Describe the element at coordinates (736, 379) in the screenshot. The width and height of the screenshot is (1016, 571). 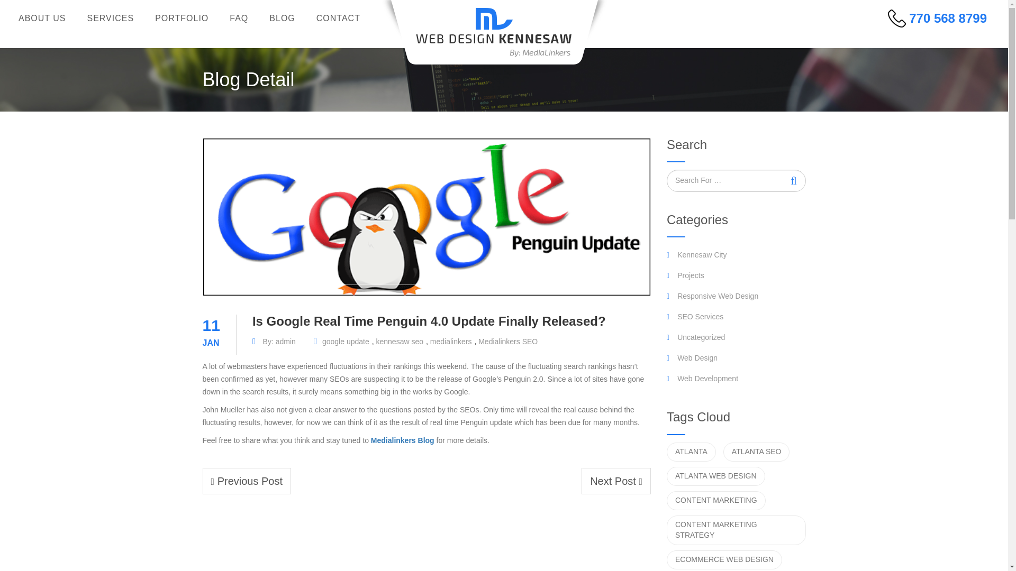
I see `Web Development` at that location.